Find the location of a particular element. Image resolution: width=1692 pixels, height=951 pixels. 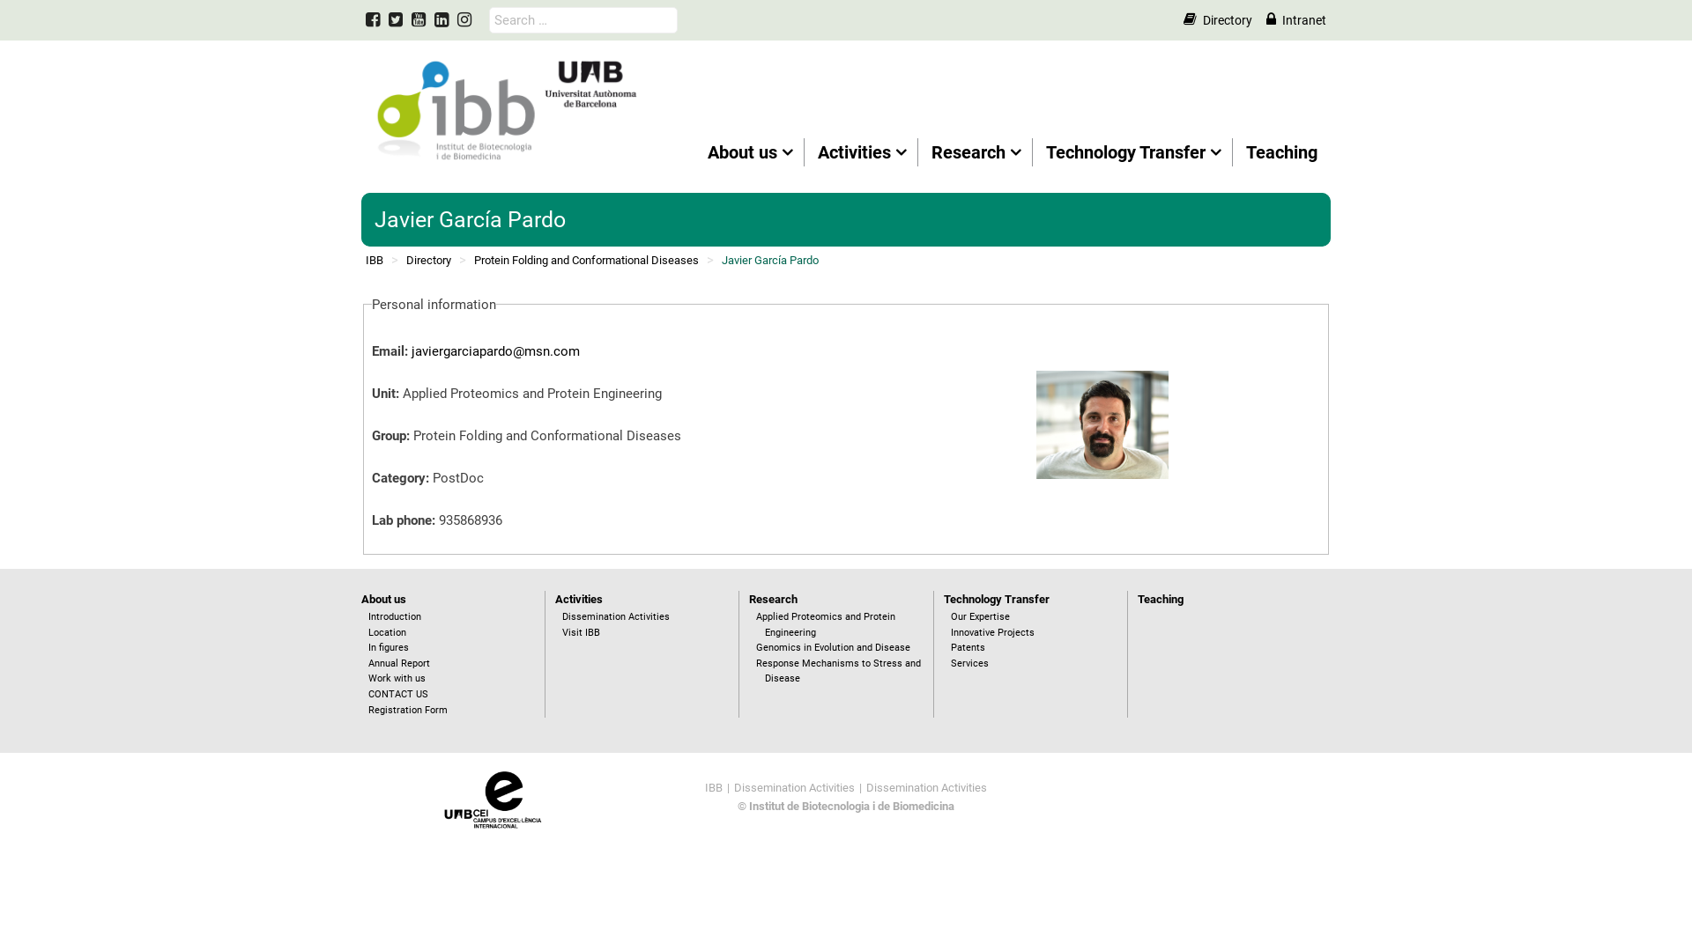

Dissemination Activities is located at coordinates (795, 789).